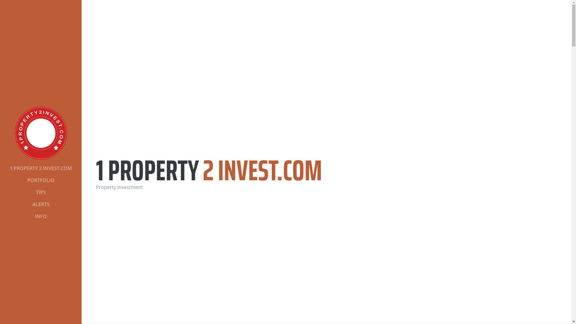  Describe the element at coordinates (41, 168) in the screenshot. I see `1 PROPERTY 2 INVEST.COM` at that location.